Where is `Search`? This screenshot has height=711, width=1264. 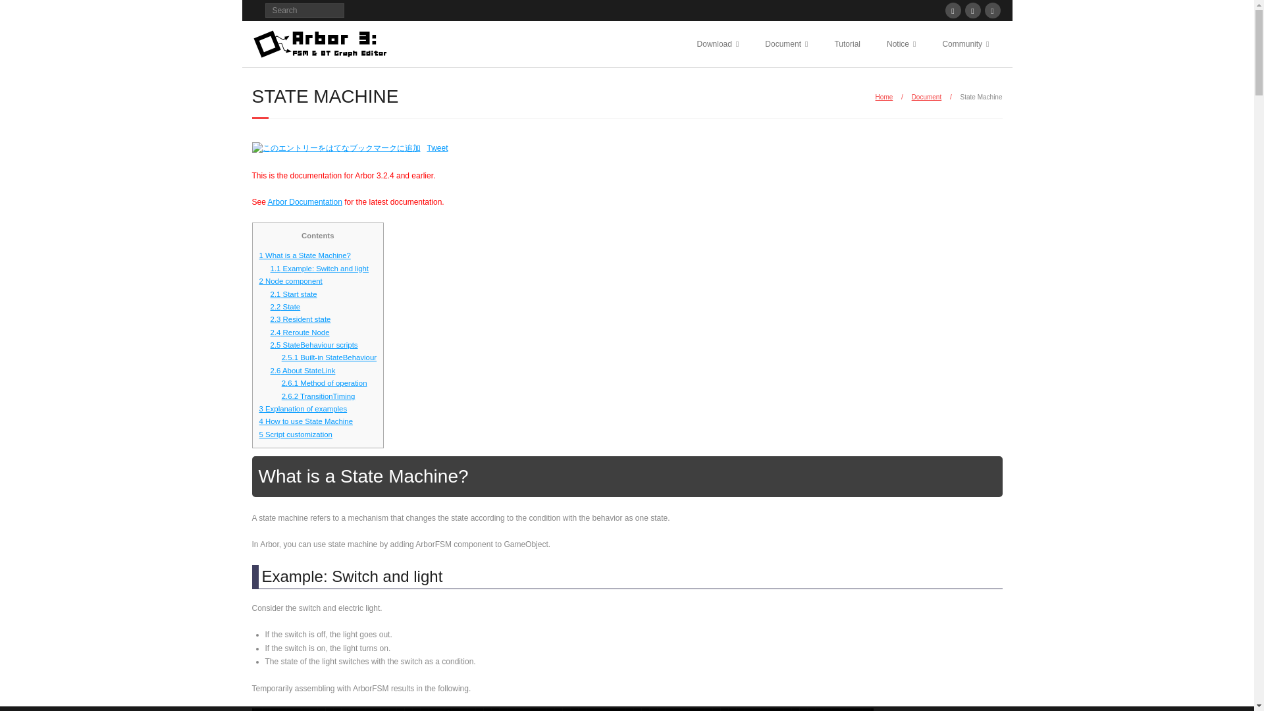 Search is located at coordinates (22, 12).